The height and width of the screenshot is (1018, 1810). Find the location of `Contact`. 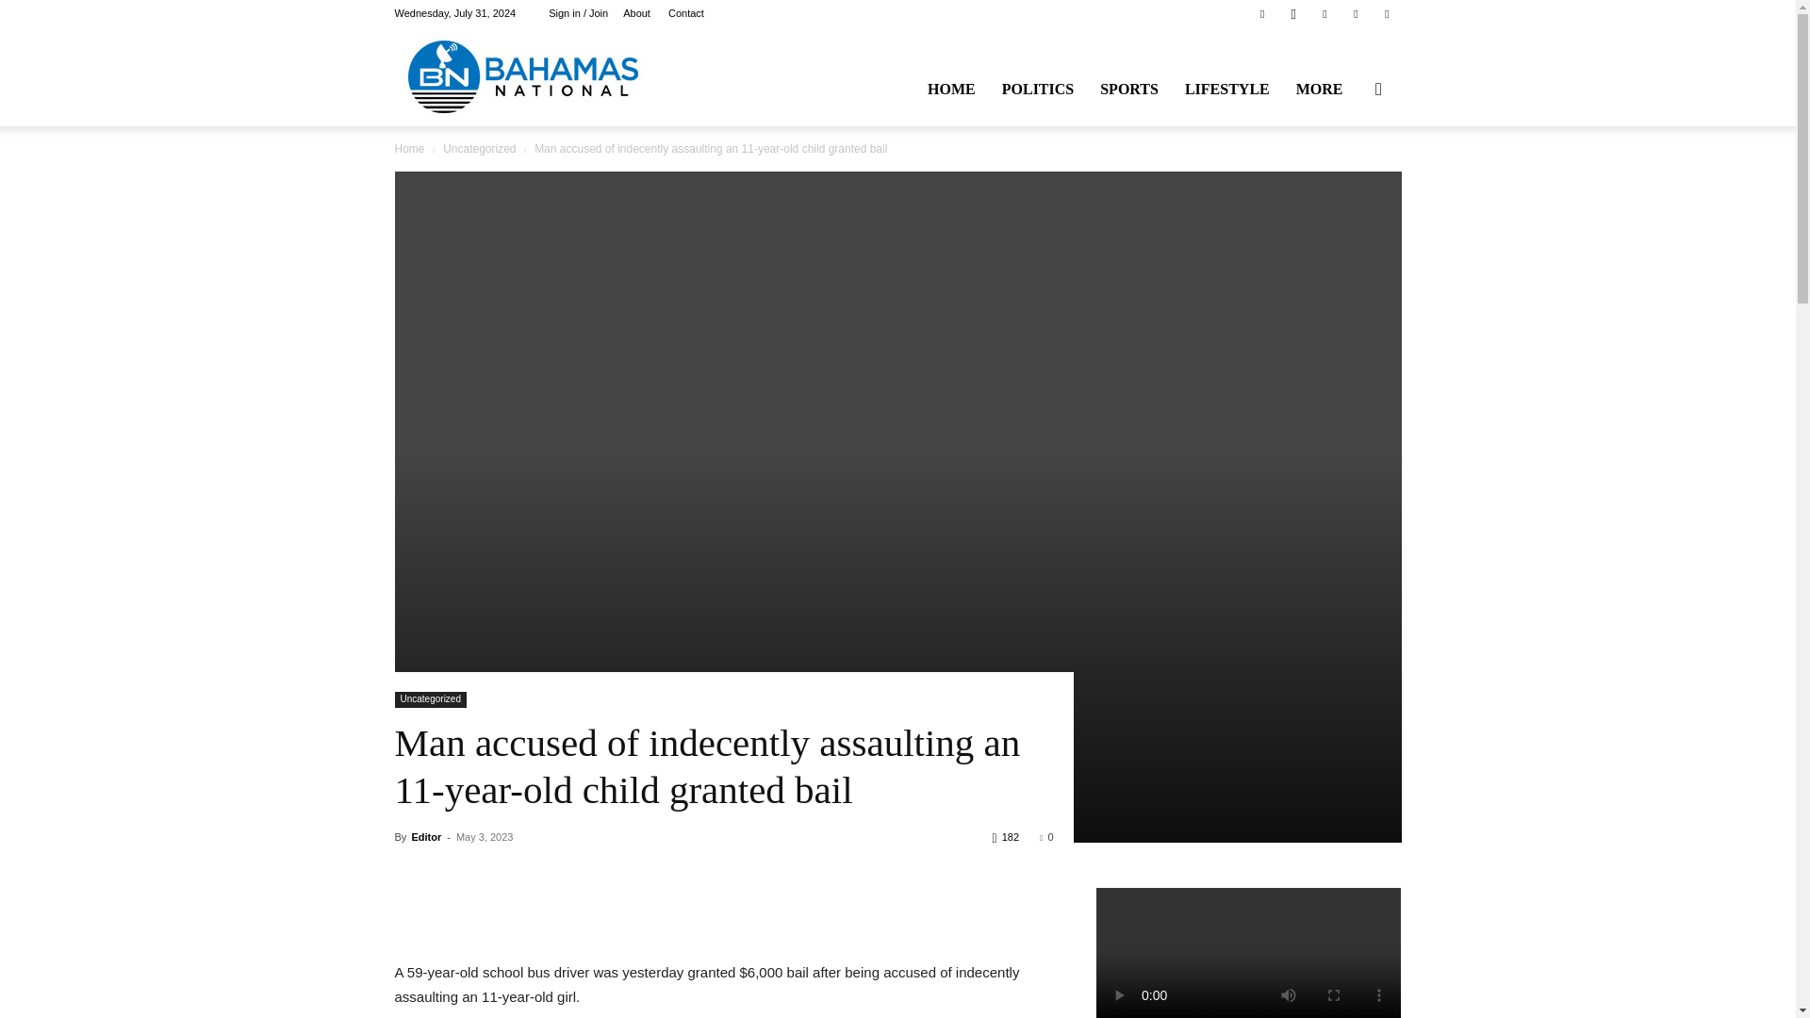

Contact is located at coordinates (685, 13).